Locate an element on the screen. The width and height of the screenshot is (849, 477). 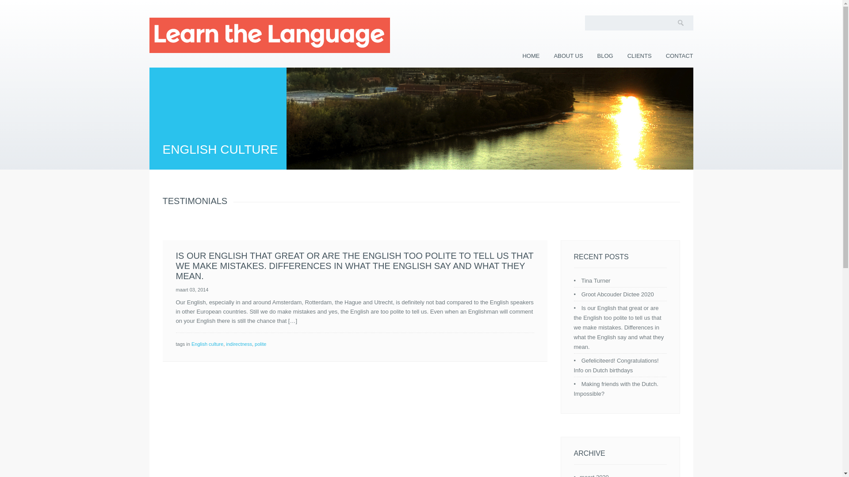
BLOG is located at coordinates (605, 56).